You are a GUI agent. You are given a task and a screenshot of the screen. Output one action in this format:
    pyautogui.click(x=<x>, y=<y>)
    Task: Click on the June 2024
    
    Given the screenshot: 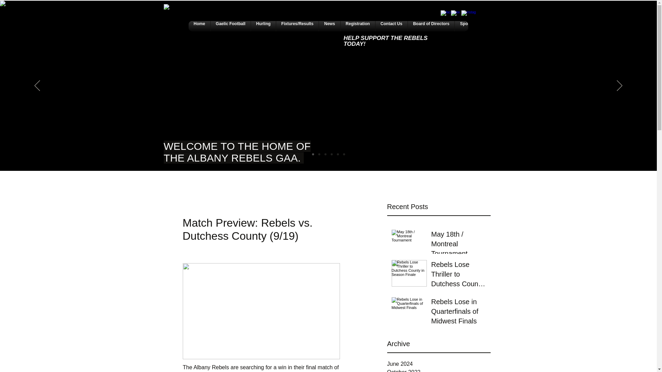 What is the action you would take?
    pyautogui.click(x=439, y=364)
    